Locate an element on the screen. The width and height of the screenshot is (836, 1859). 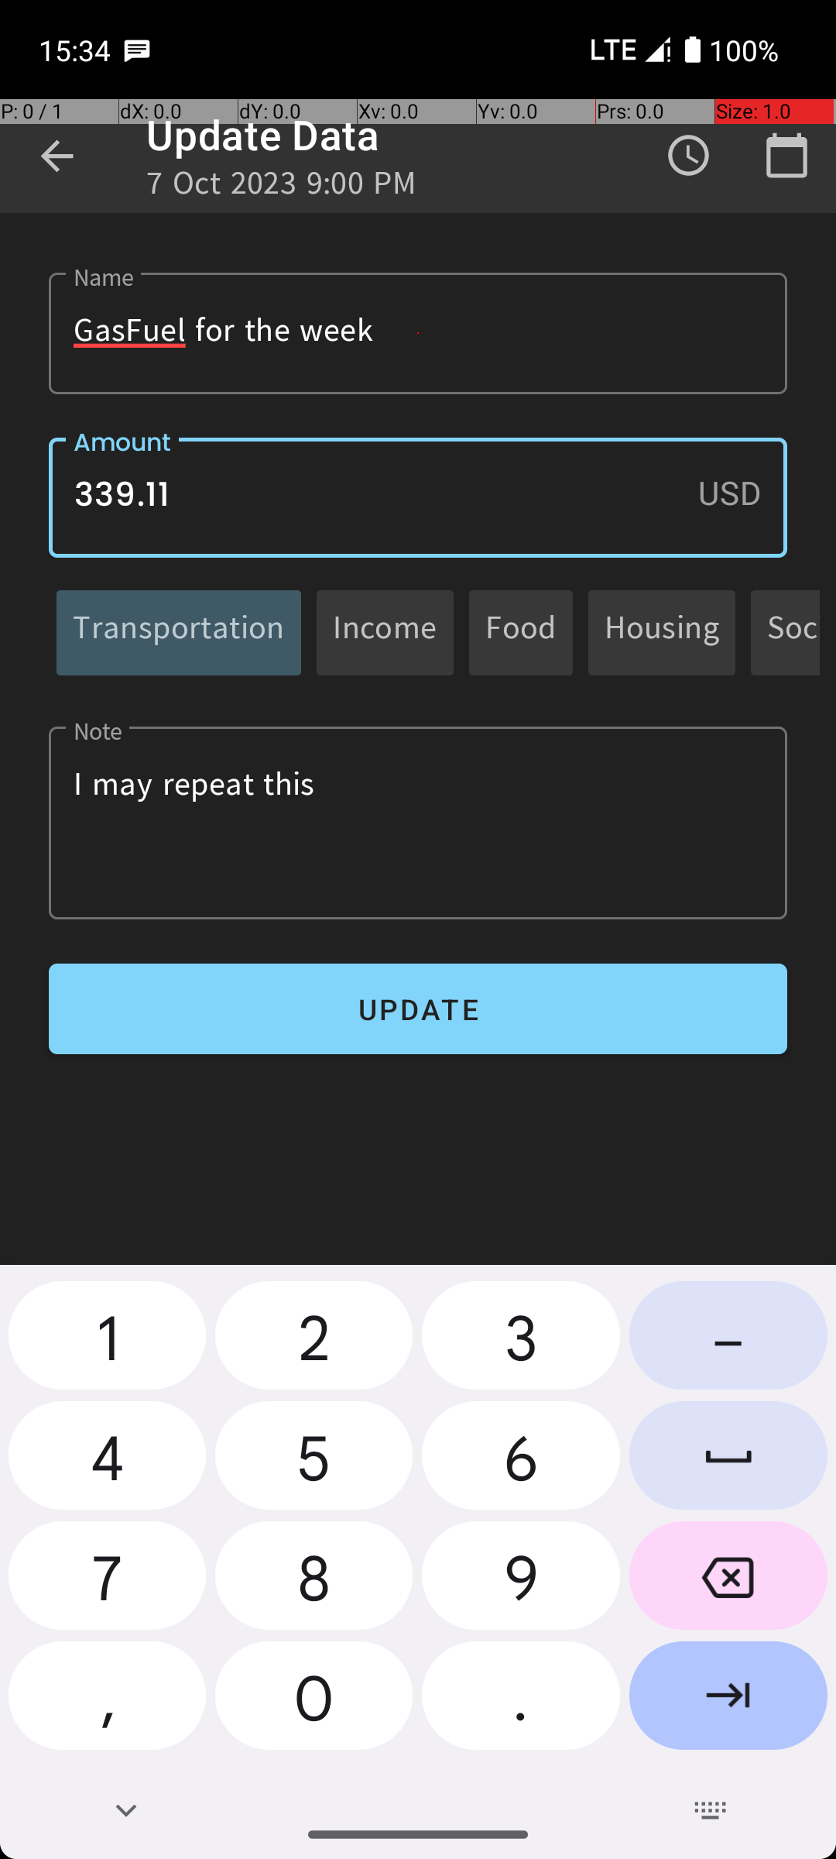
GasFuel for the week is located at coordinates (418, 333).